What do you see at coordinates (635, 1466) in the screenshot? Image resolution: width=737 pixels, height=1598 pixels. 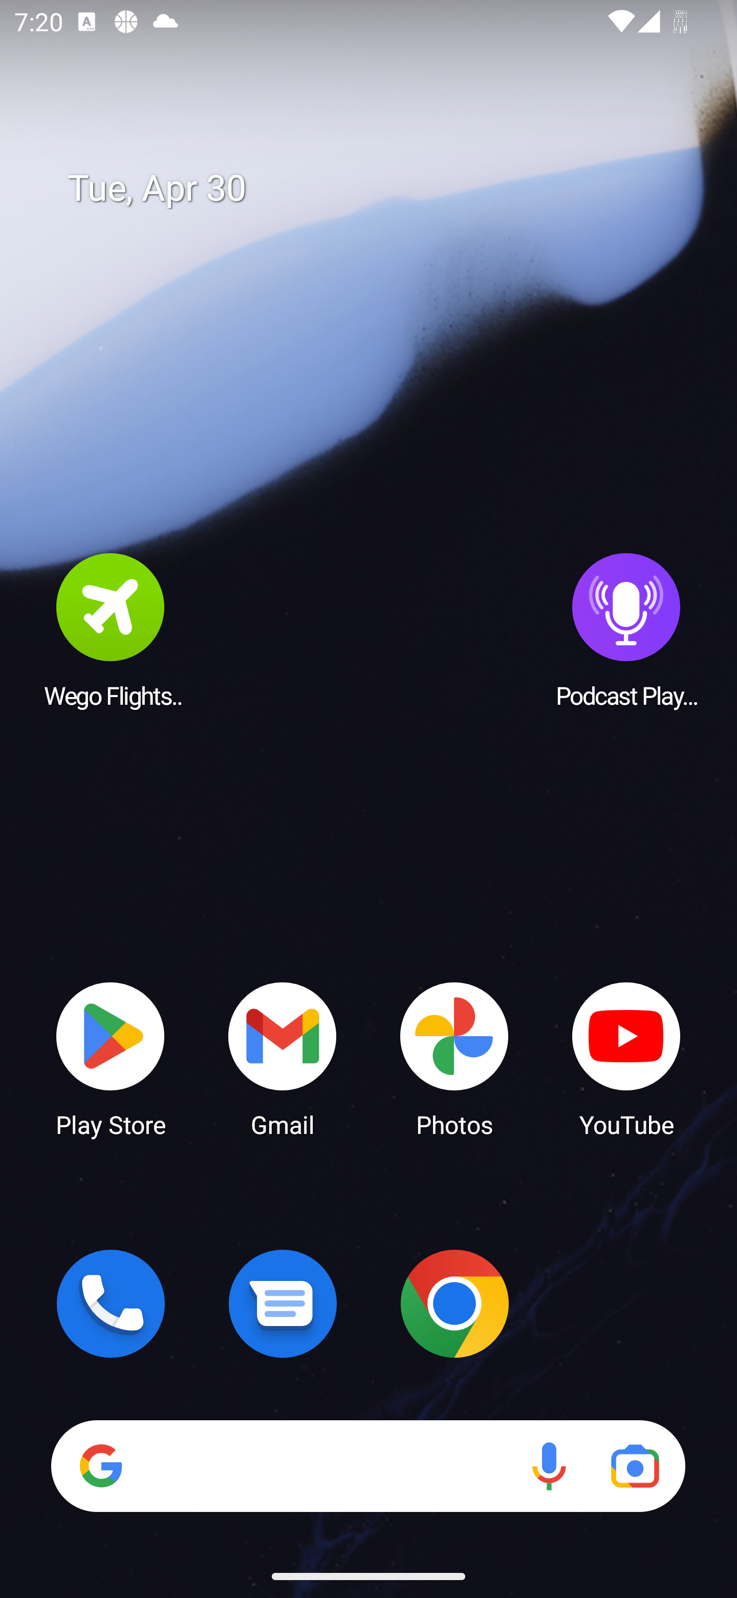 I see `Google Lens` at bounding box center [635, 1466].